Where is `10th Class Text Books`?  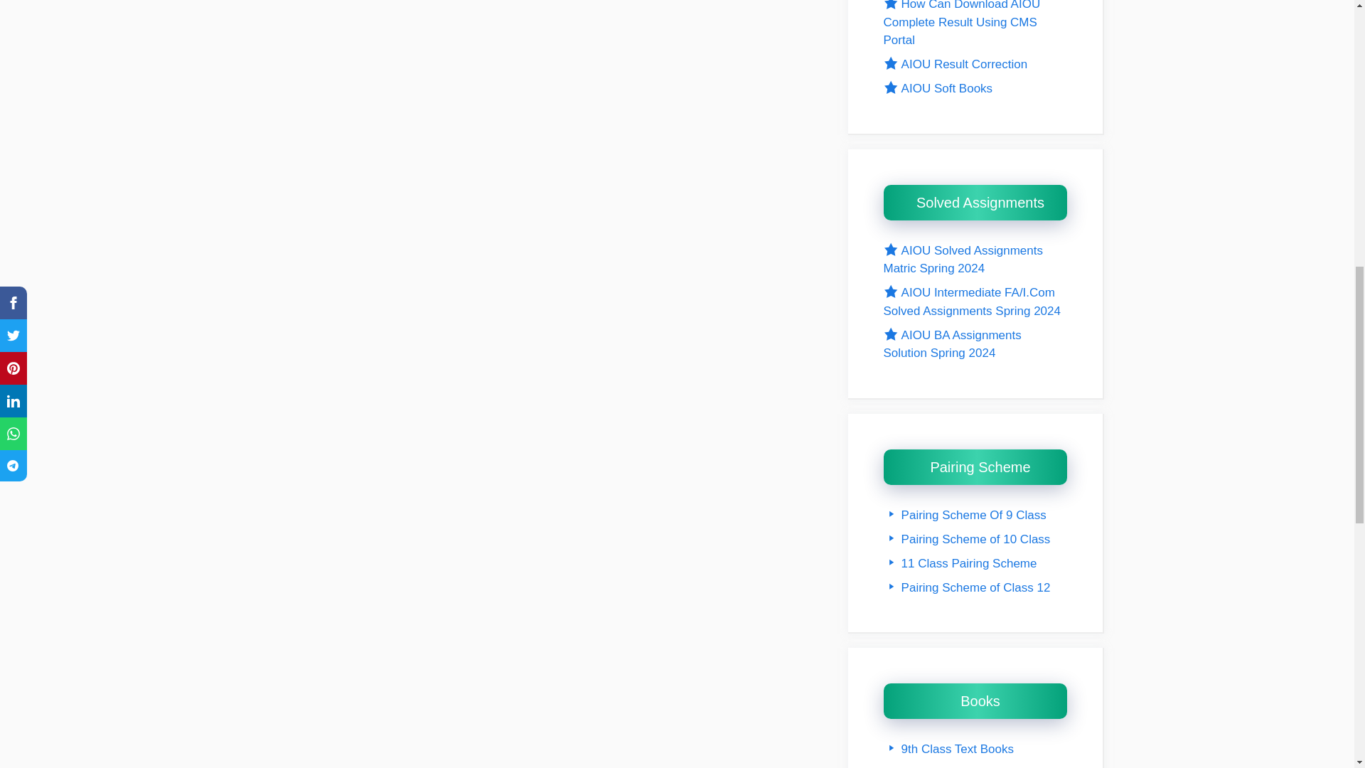
10th Class Text Books is located at coordinates (951, 767).